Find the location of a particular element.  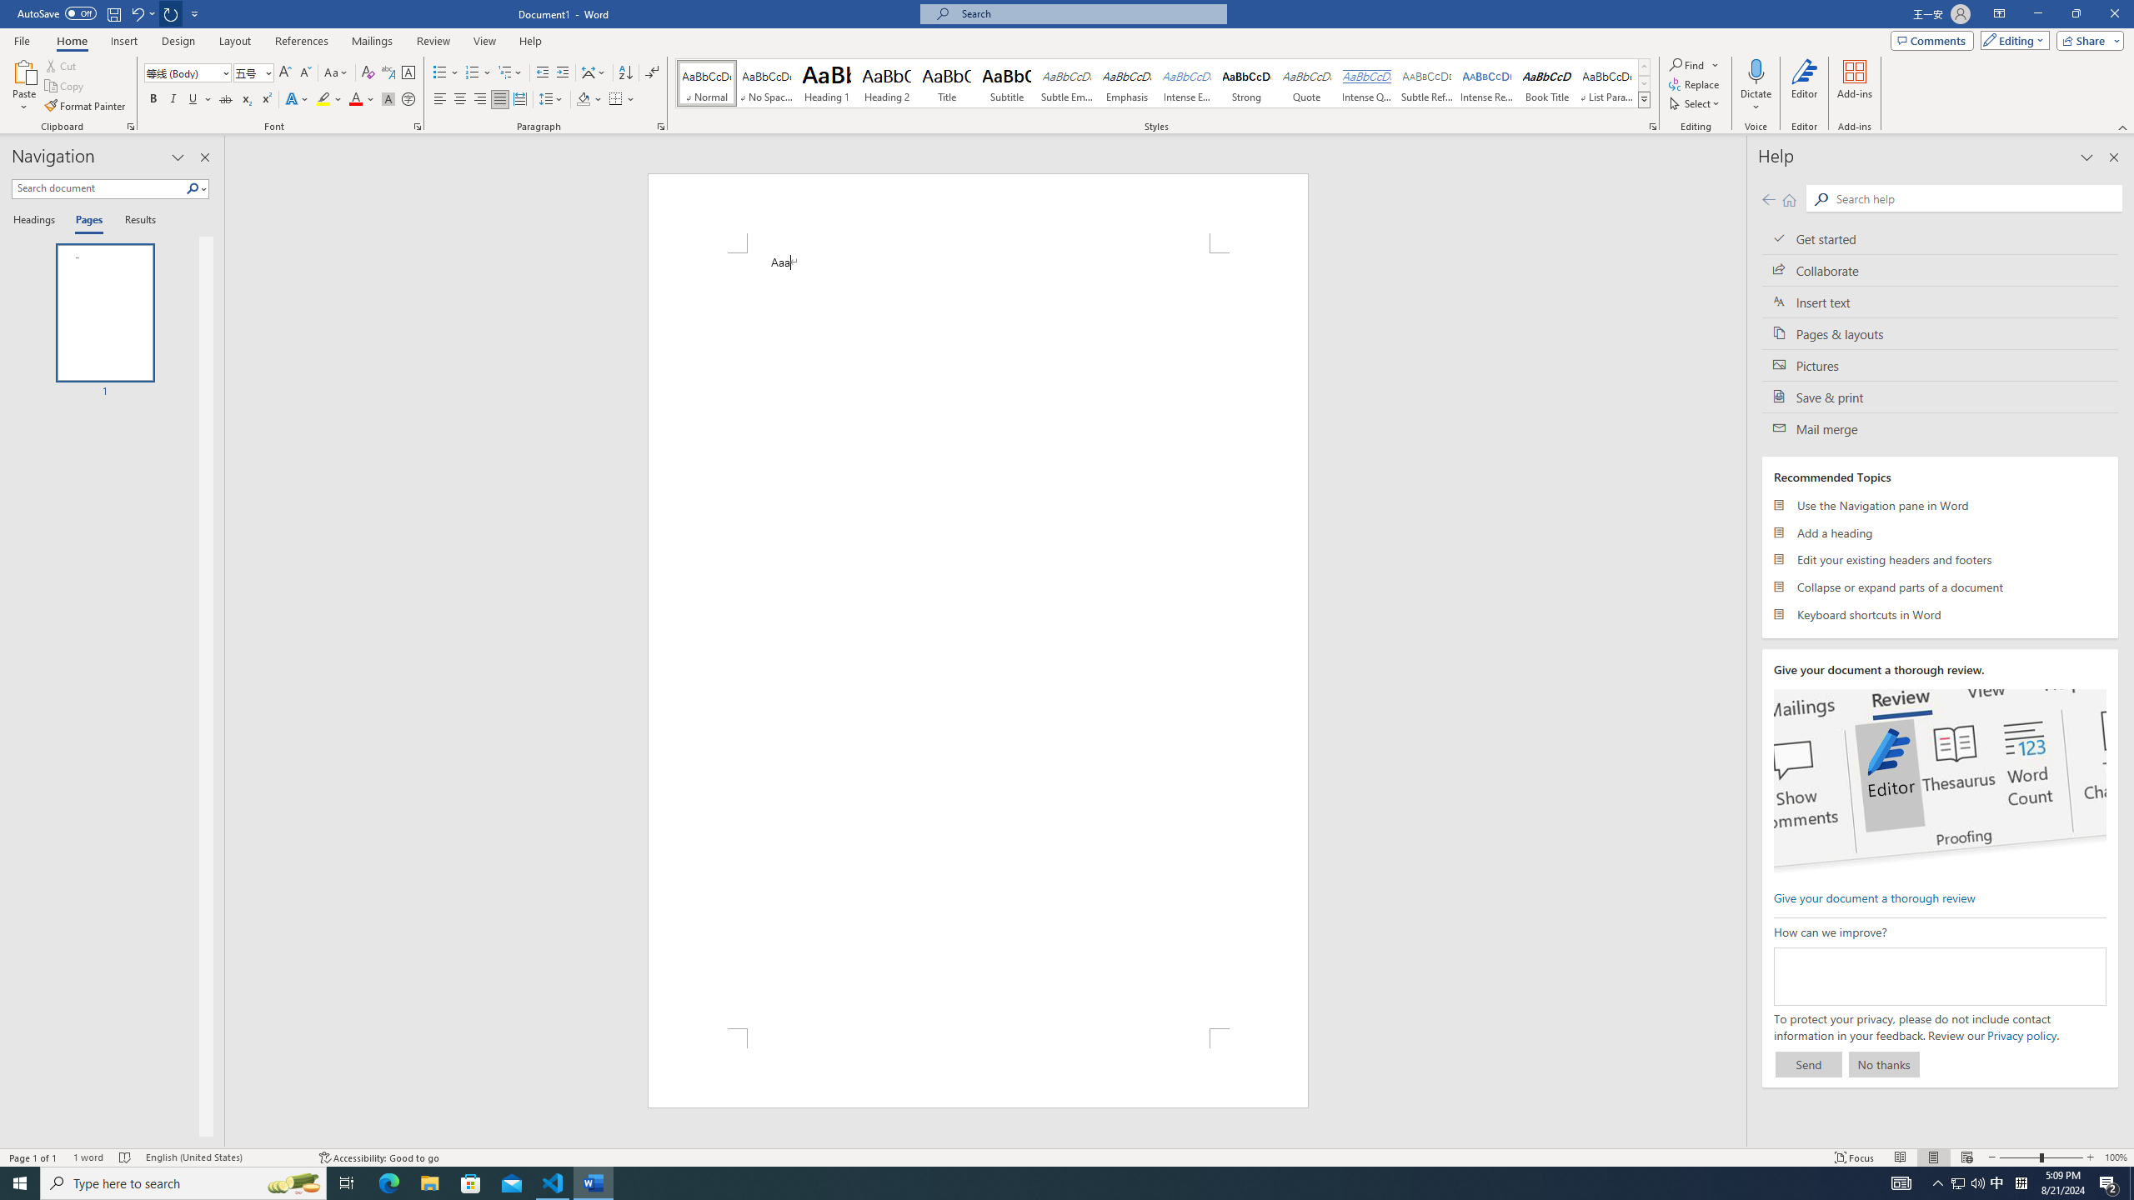

Edit your existing headers and footers is located at coordinates (1941, 560).